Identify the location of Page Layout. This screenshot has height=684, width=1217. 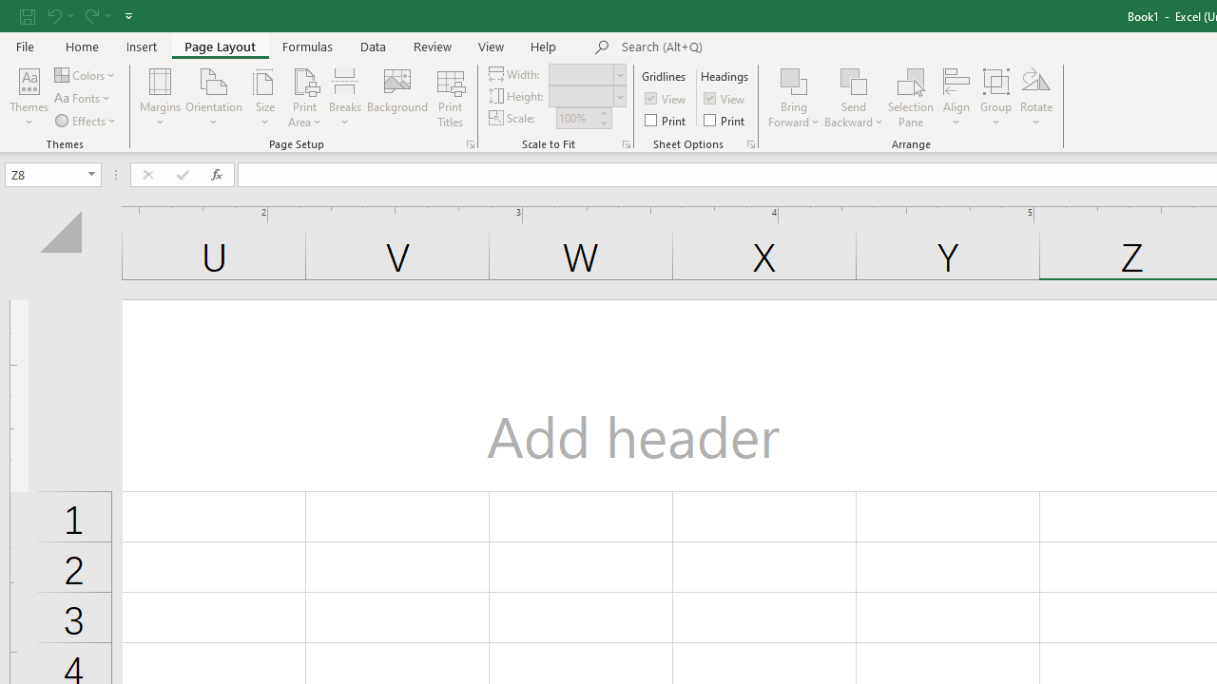
(219, 46).